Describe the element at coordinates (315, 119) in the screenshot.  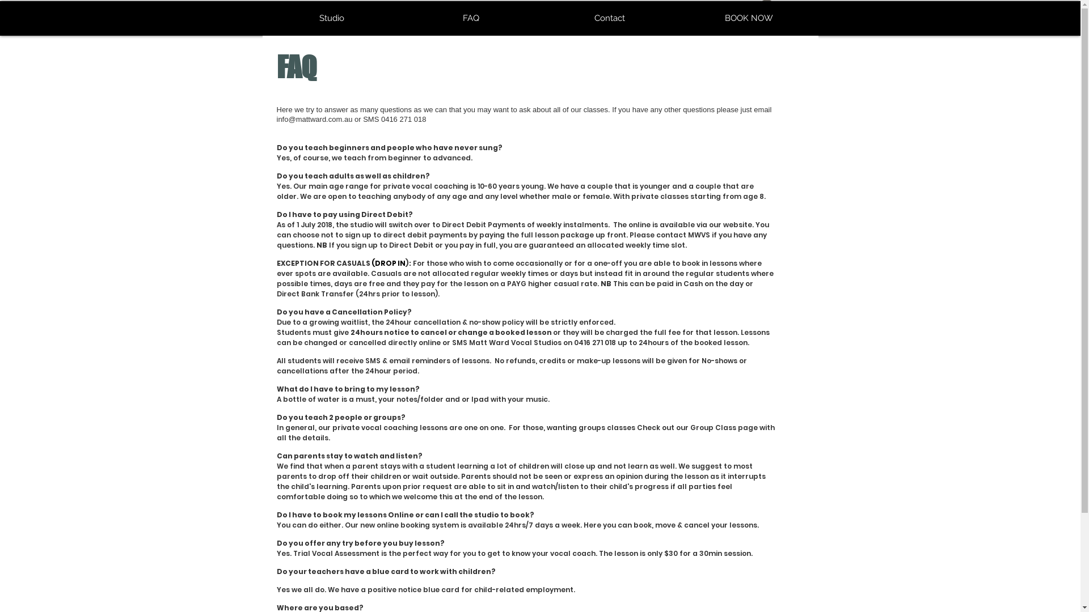
I see `info@mattward.com.au` at that location.